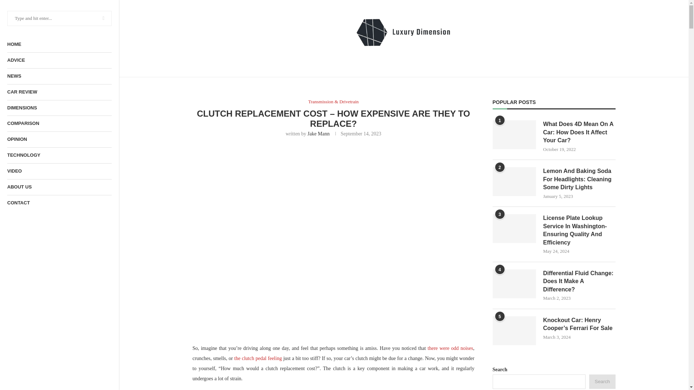 This screenshot has height=390, width=694. What do you see at coordinates (59, 77) in the screenshot?
I see `NEWS` at bounding box center [59, 77].